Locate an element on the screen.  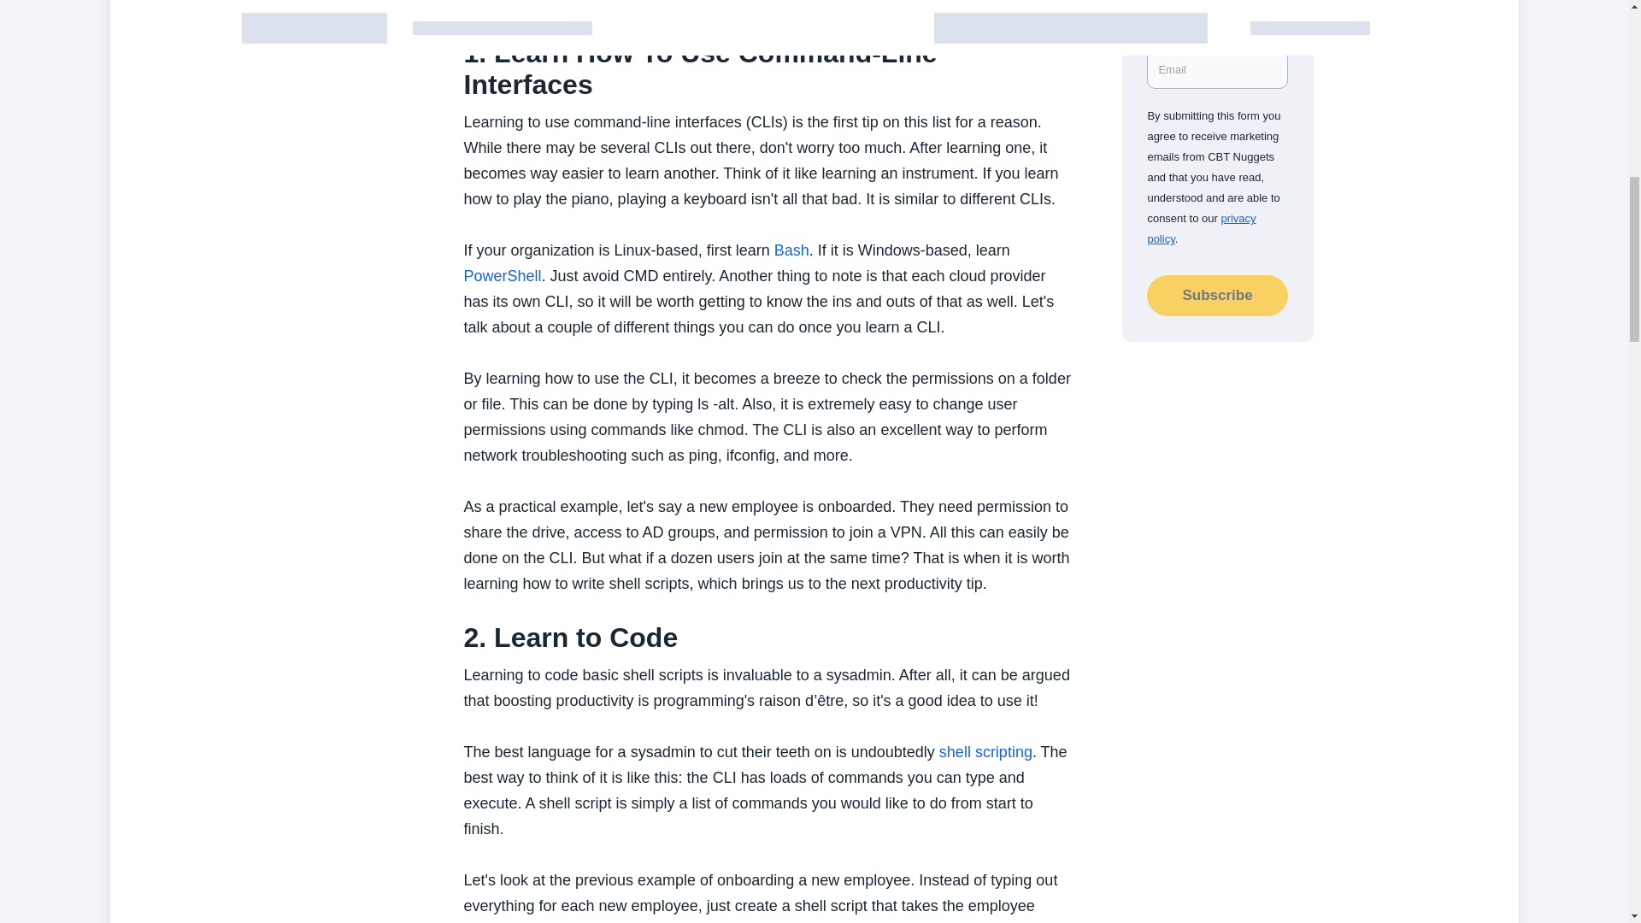
privacy policy is located at coordinates (1201, 229).